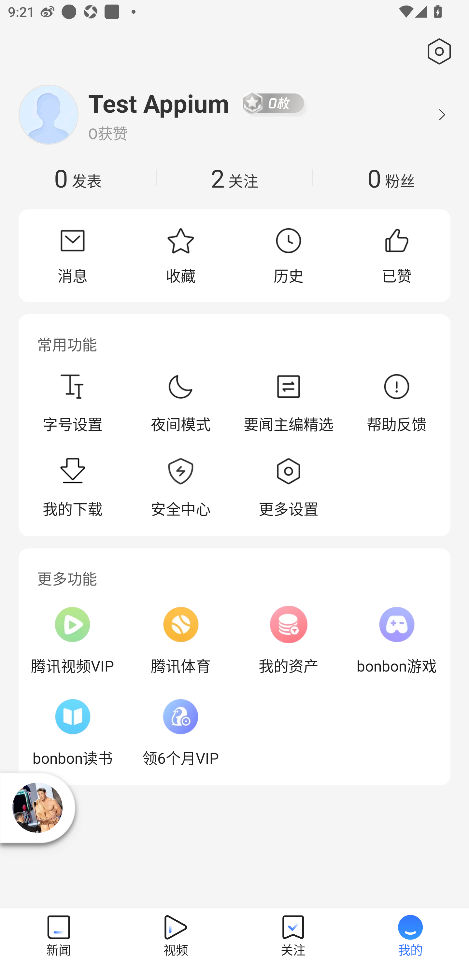  What do you see at coordinates (180, 732) in the screenshot?
I see `领6个月VIP，可点击` at bounding box center [180, 732].